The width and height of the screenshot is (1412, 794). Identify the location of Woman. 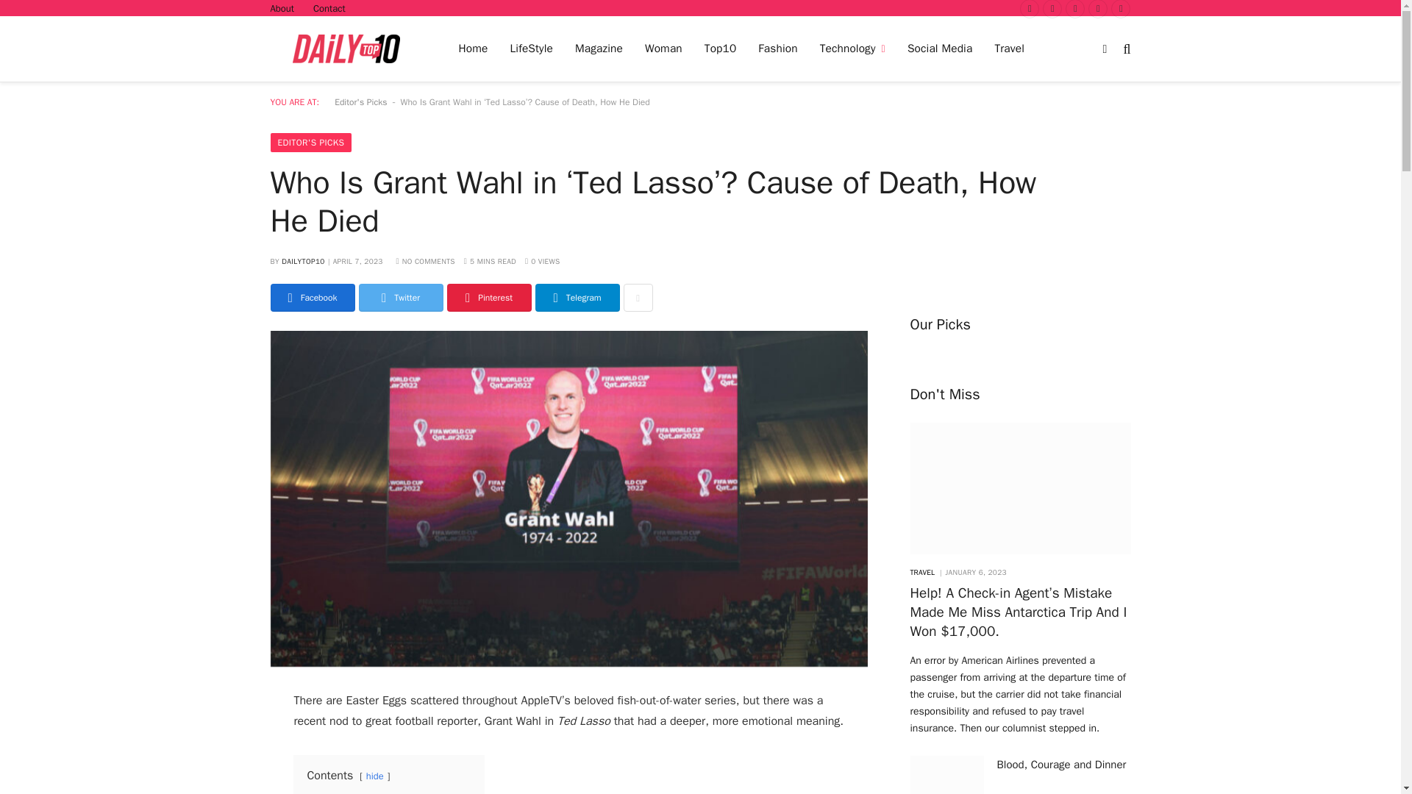
(663, 49).